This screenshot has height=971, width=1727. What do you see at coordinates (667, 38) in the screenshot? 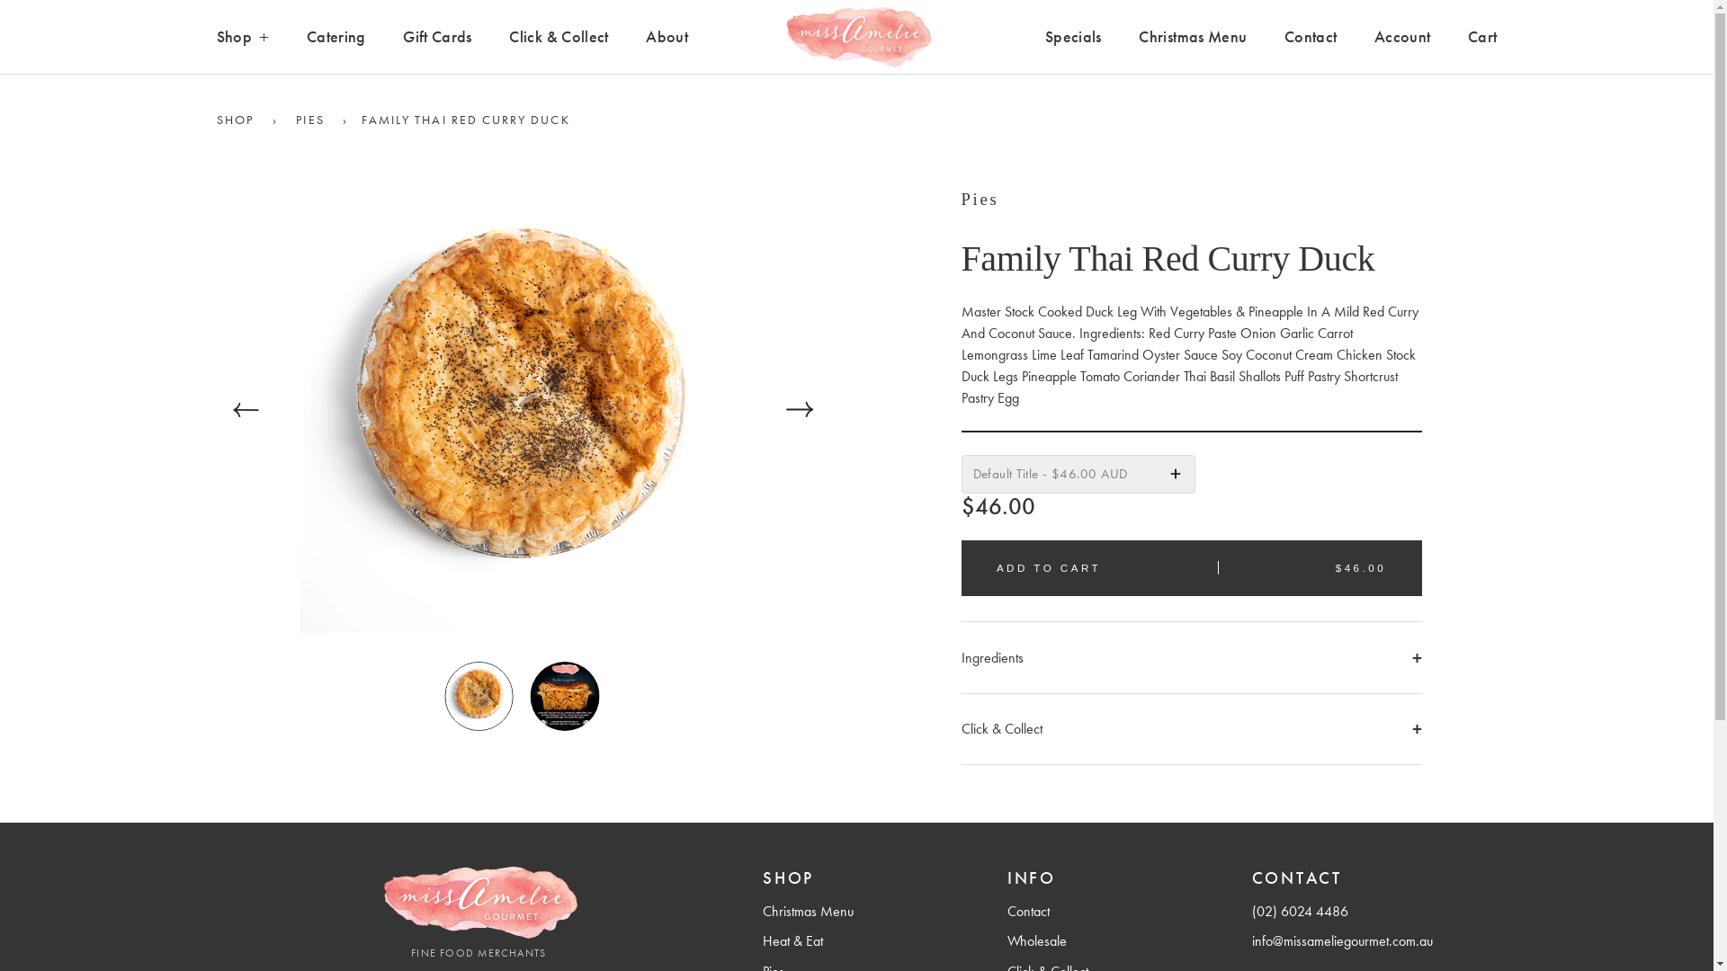
I see `About` at bounding box center [667, 38].